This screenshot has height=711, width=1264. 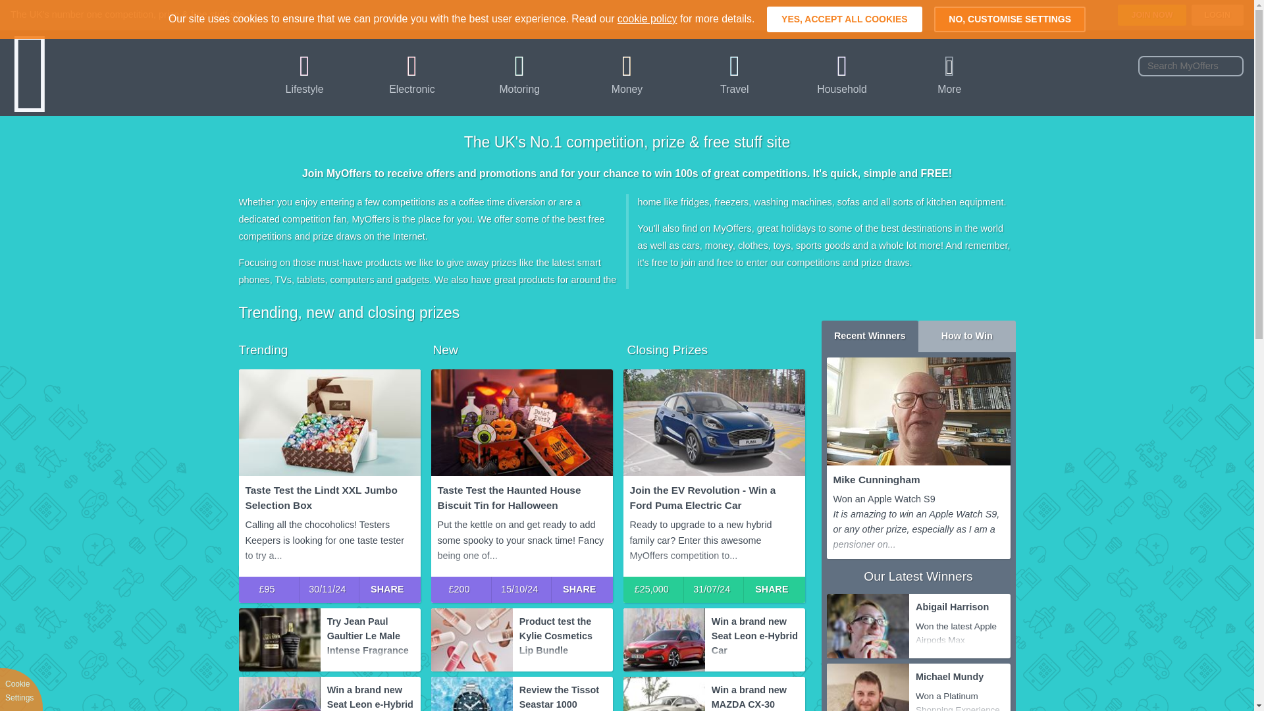 What do you see at coordinates (279, 640) in the screenshot?
I see `Try Jean Paul Gaultier Le Male Intense Fragrance` at bounding box center [279, 640].